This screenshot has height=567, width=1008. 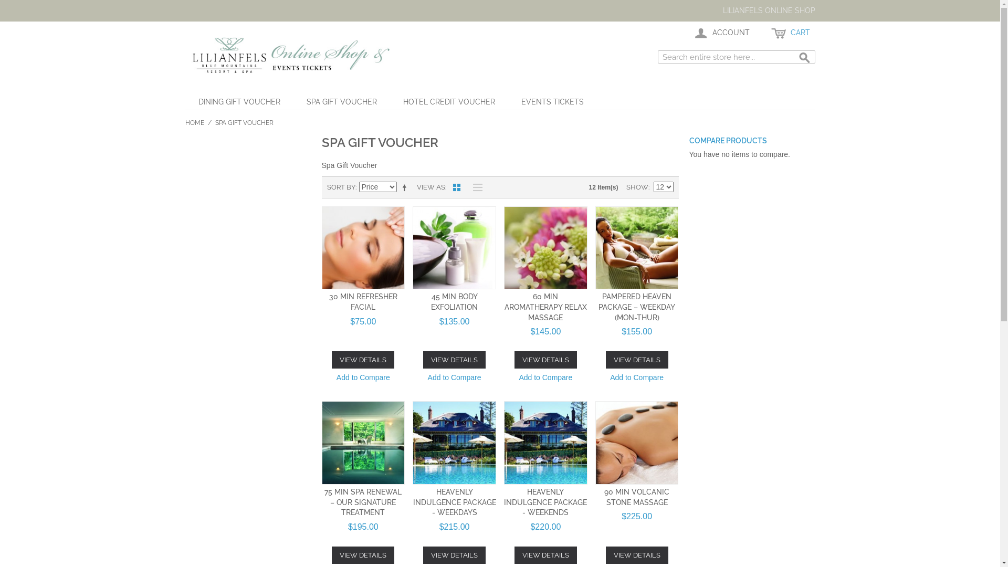 I want to click on ACCOUNT, so click(x=721, y=33).